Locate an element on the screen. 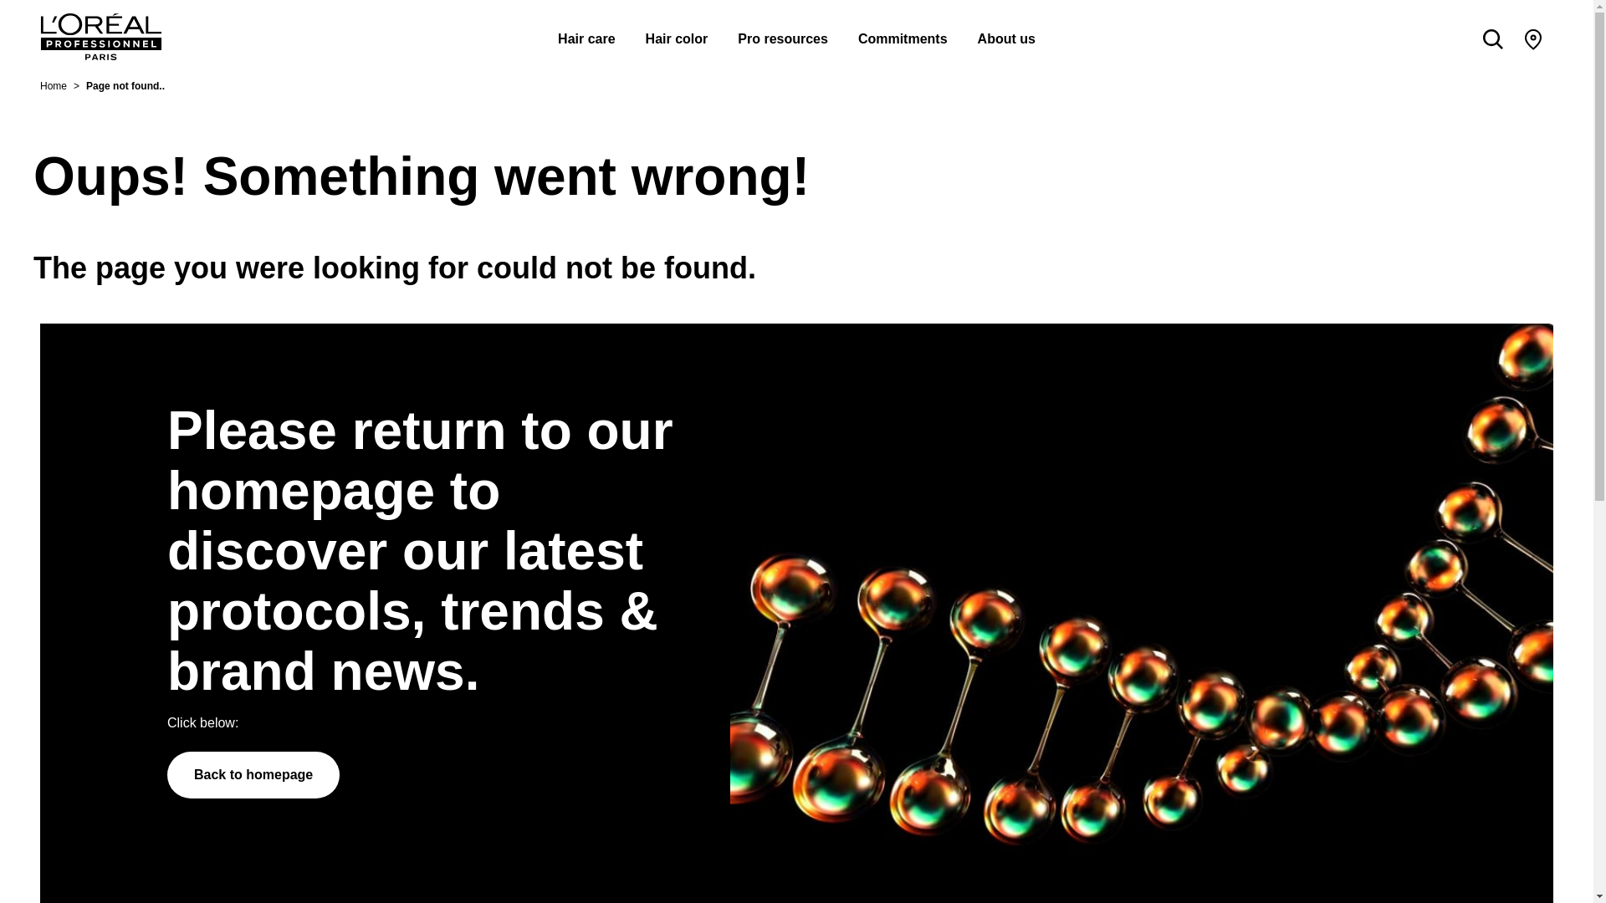  Hair care is located at coordinates (586, 32).